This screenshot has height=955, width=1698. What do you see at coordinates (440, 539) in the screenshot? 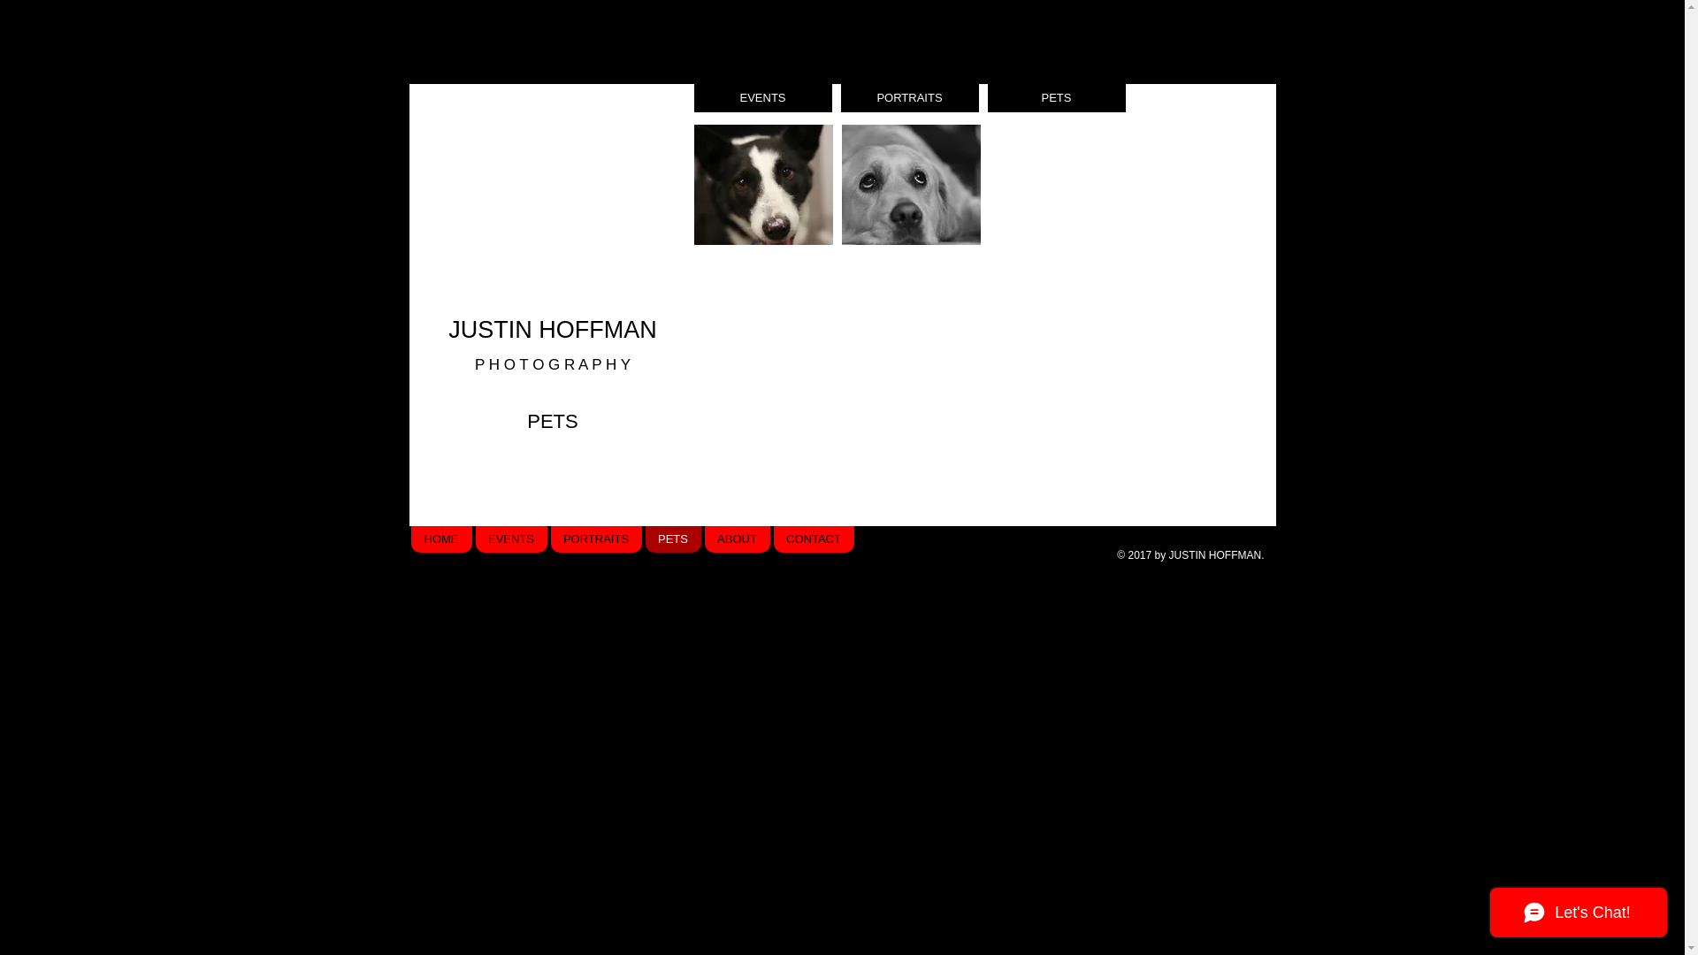
I see `HOME` at bounding box center [440, 539].